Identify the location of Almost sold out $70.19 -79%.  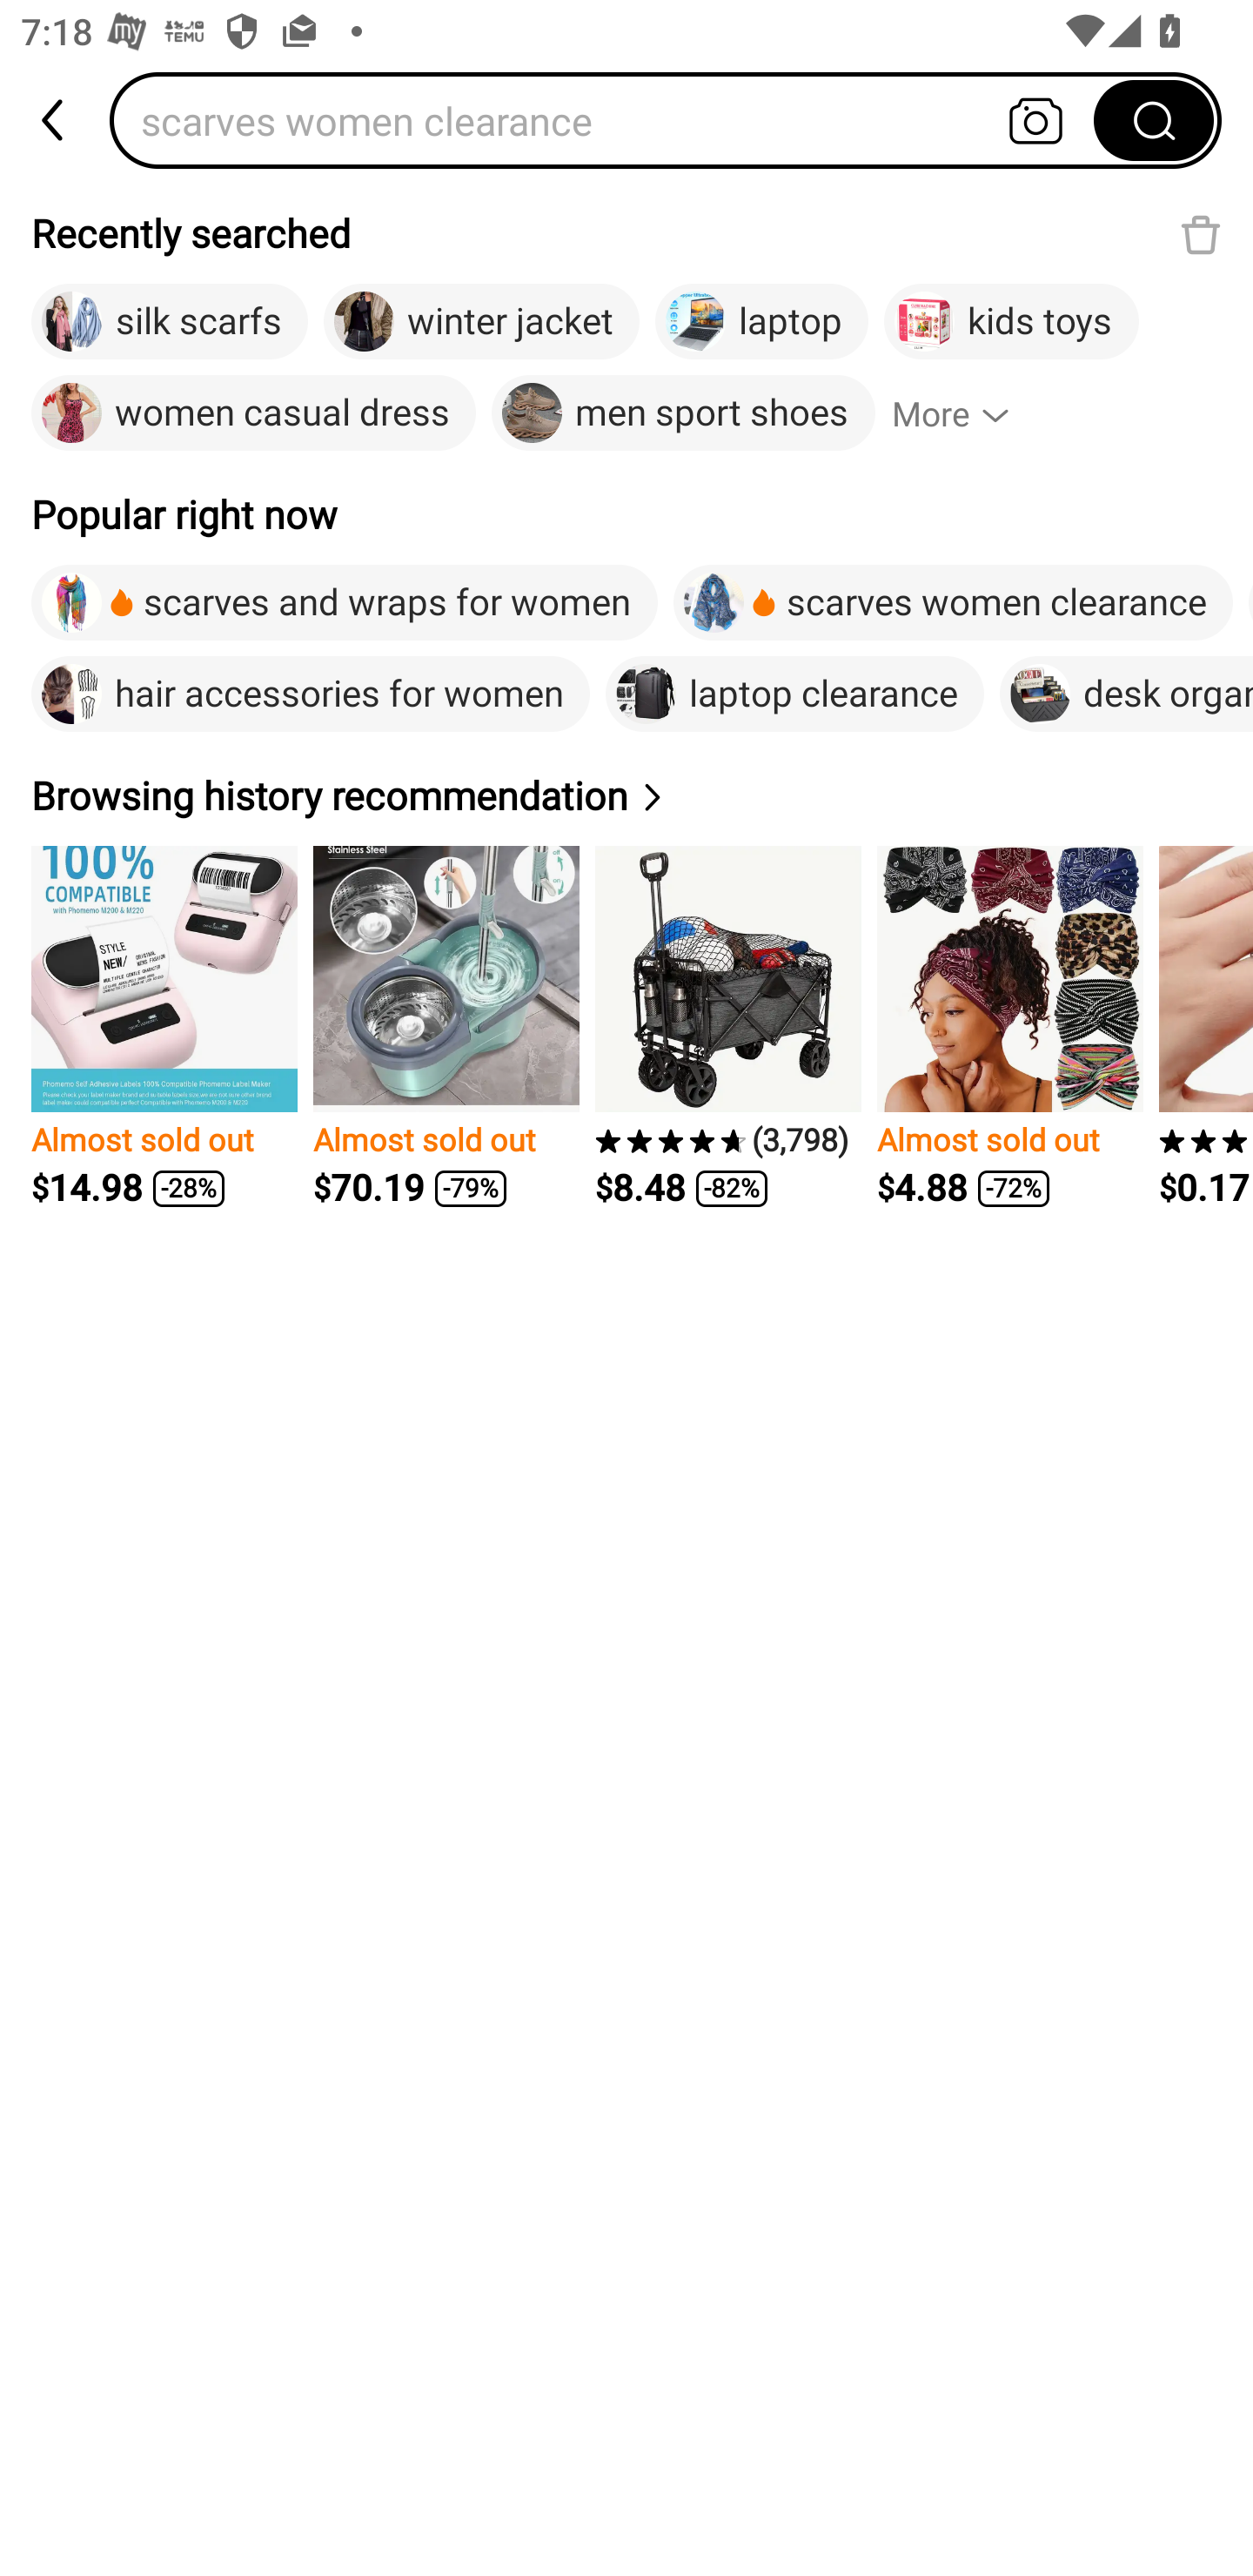
(446, 1027).